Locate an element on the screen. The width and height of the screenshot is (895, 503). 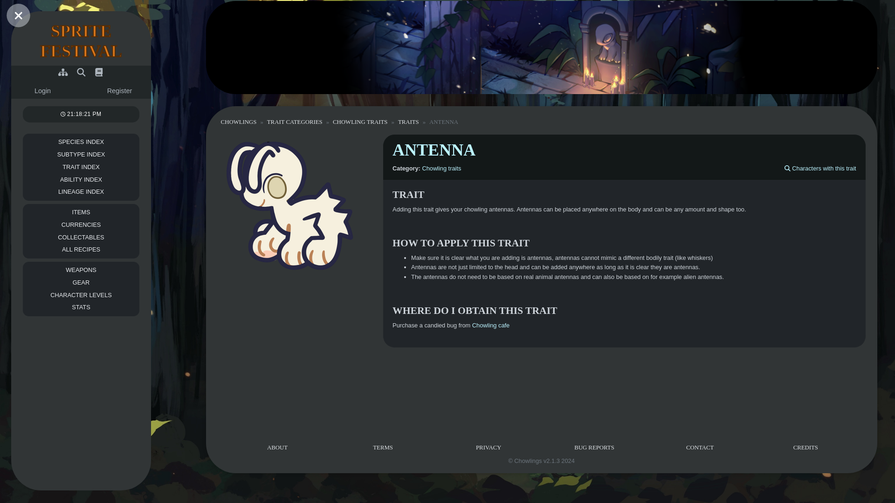
BROWSE is located at coordinates (81, 179).